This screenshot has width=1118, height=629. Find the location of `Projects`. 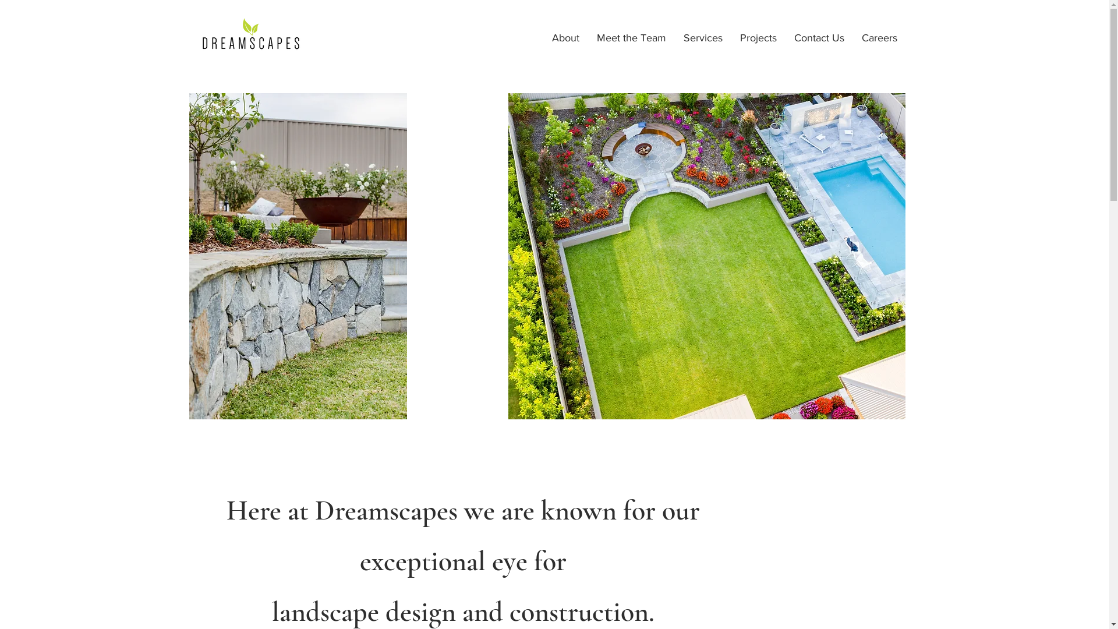

Projects is located at coordinates (758, 38).